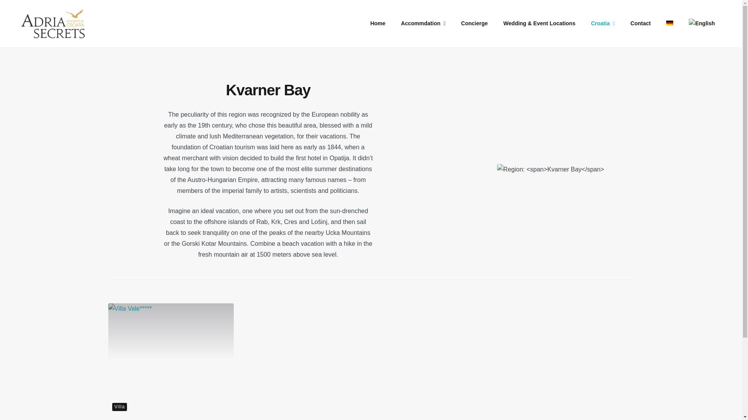 This screenshot has width=748, height=420. I want to click on Contact, so click(640, 23).